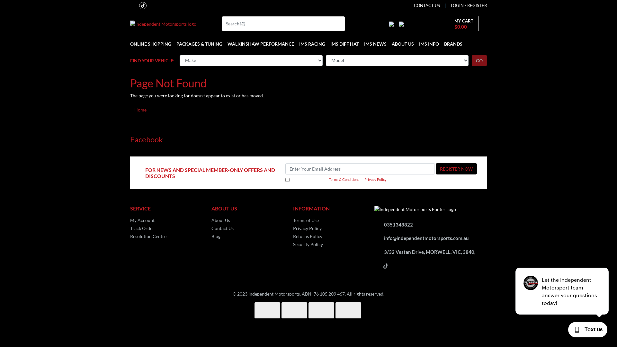 This screenshot has height=347, width=617. What do you see at coordinates (341, 23) in the screenshot?
I see `Search` at bounding box center [341, 23].